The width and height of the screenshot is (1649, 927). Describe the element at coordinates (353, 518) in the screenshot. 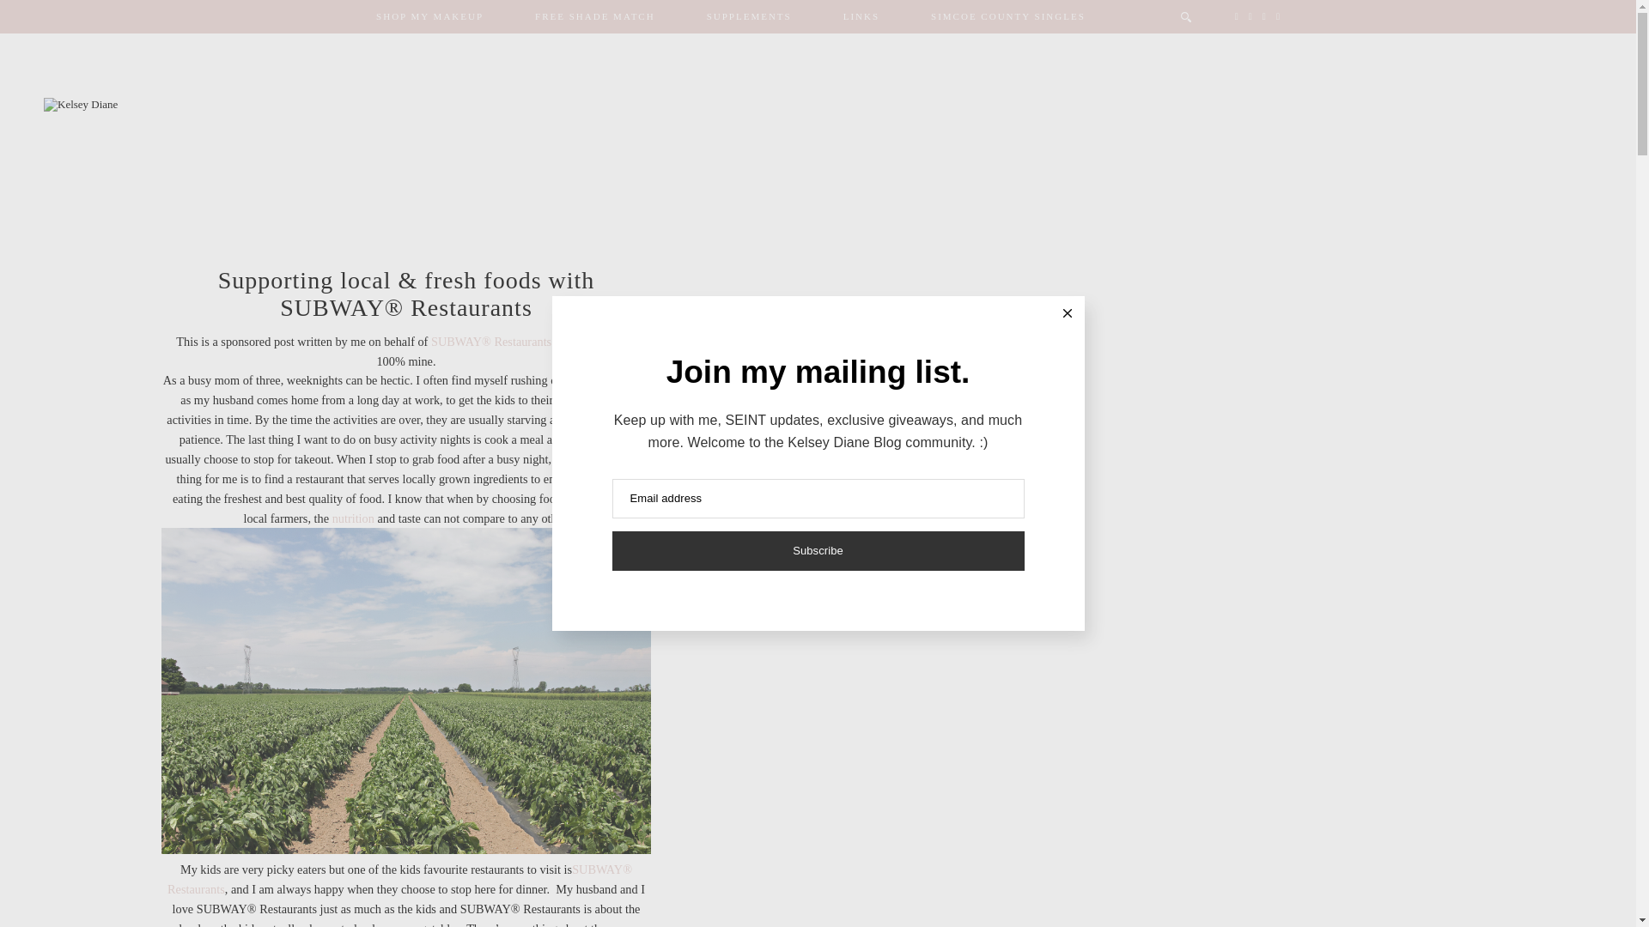

I see `nutrition` at that location.